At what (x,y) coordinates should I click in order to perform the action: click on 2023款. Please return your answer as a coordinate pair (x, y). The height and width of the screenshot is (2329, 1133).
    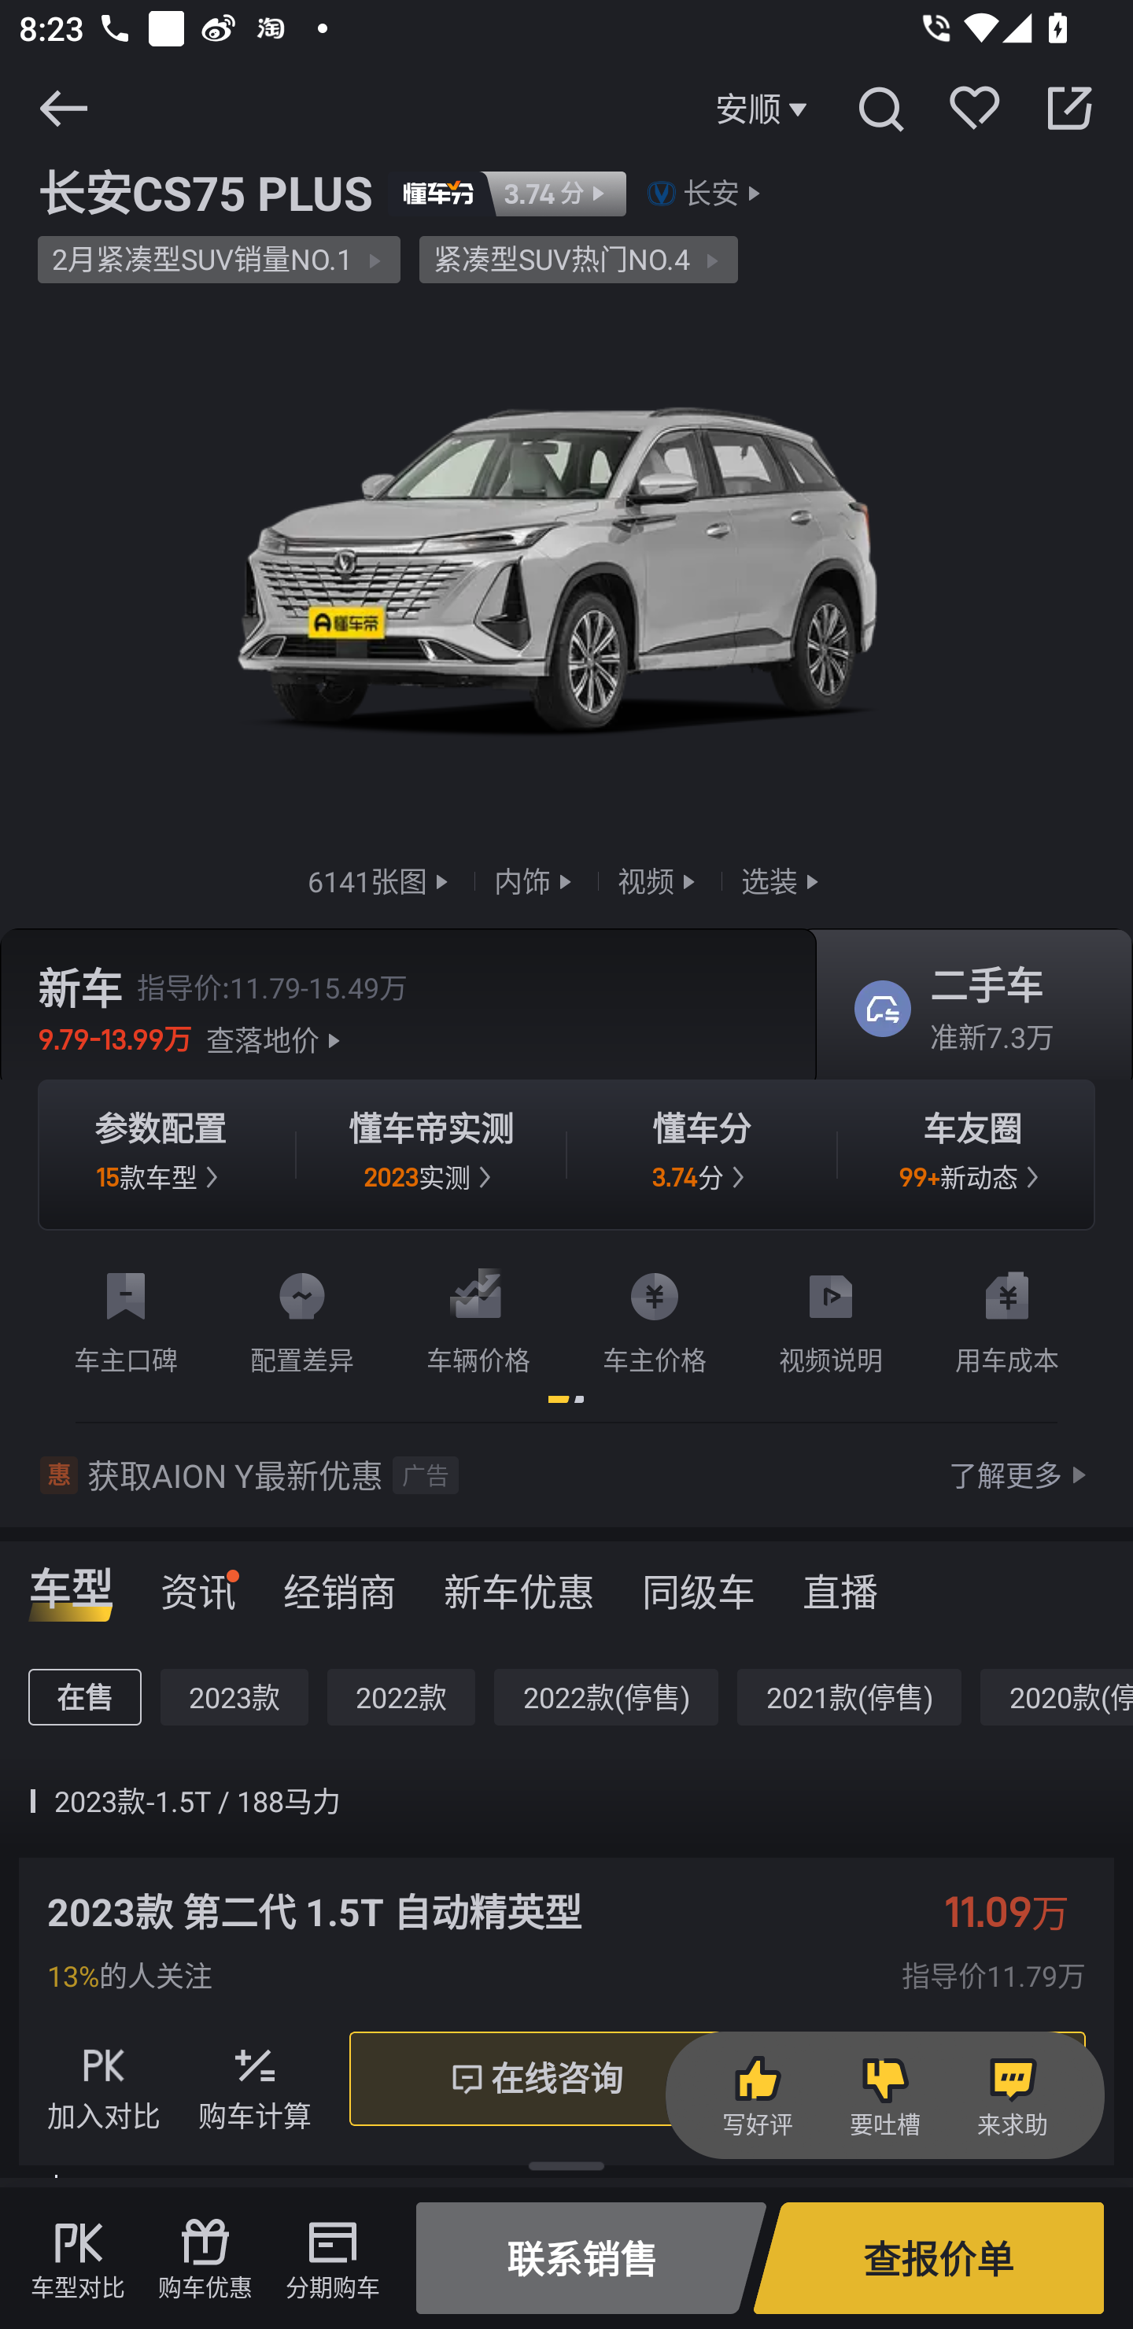
    Looking at the image, I should click on (234, 1698).